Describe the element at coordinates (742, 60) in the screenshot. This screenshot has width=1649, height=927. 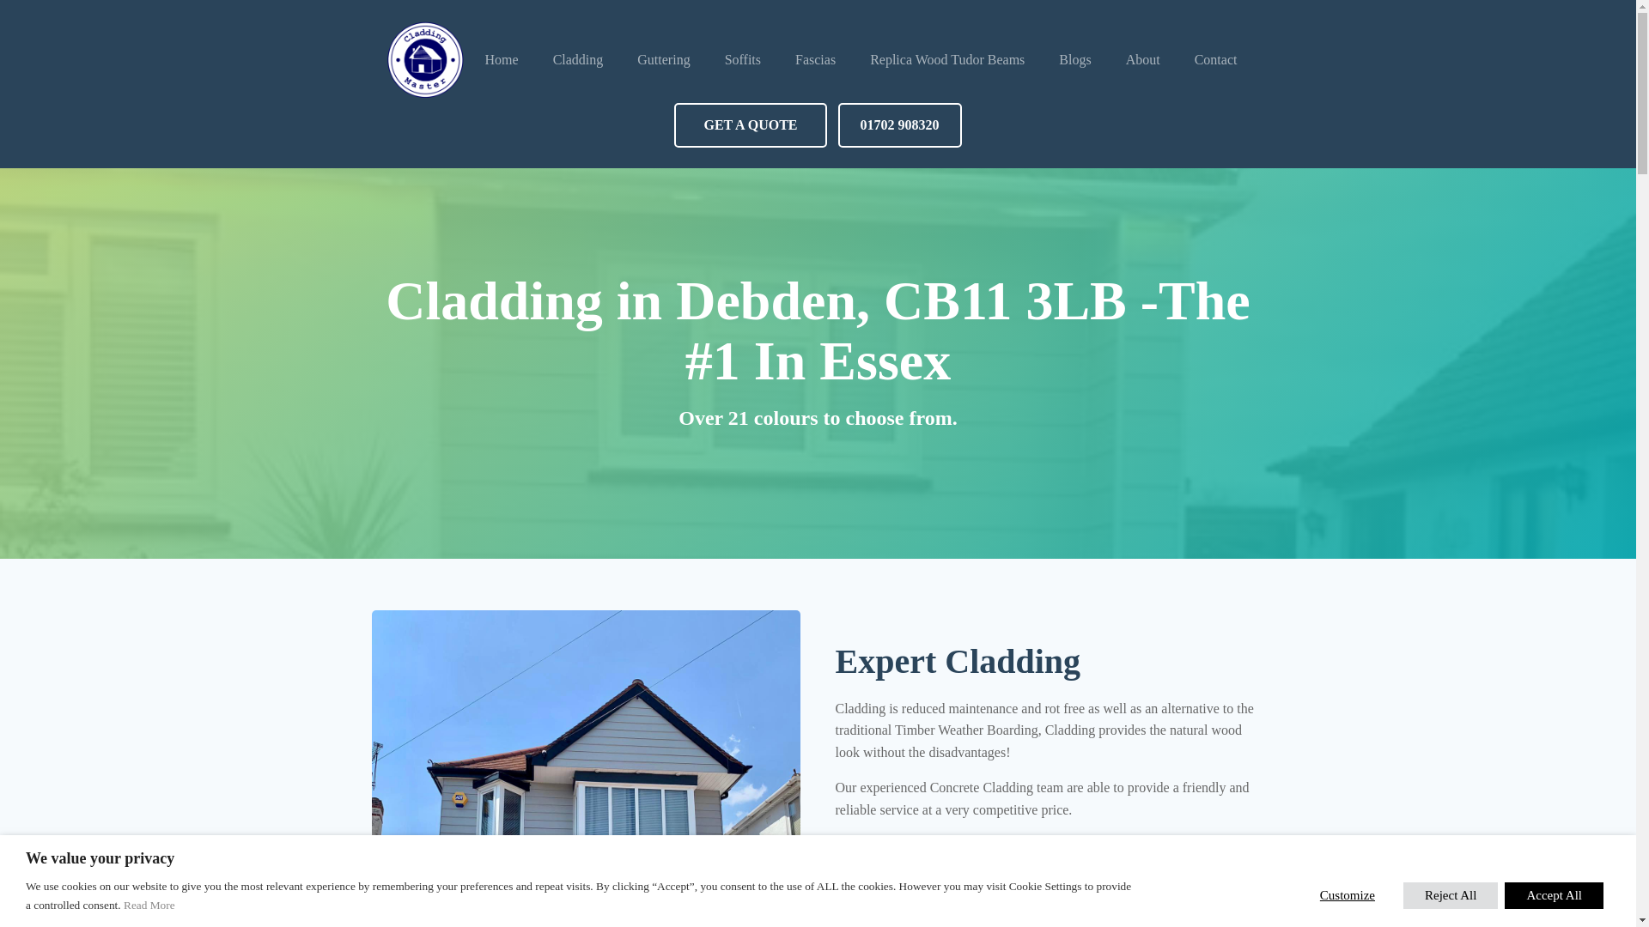
I see `Soffits` at that location.